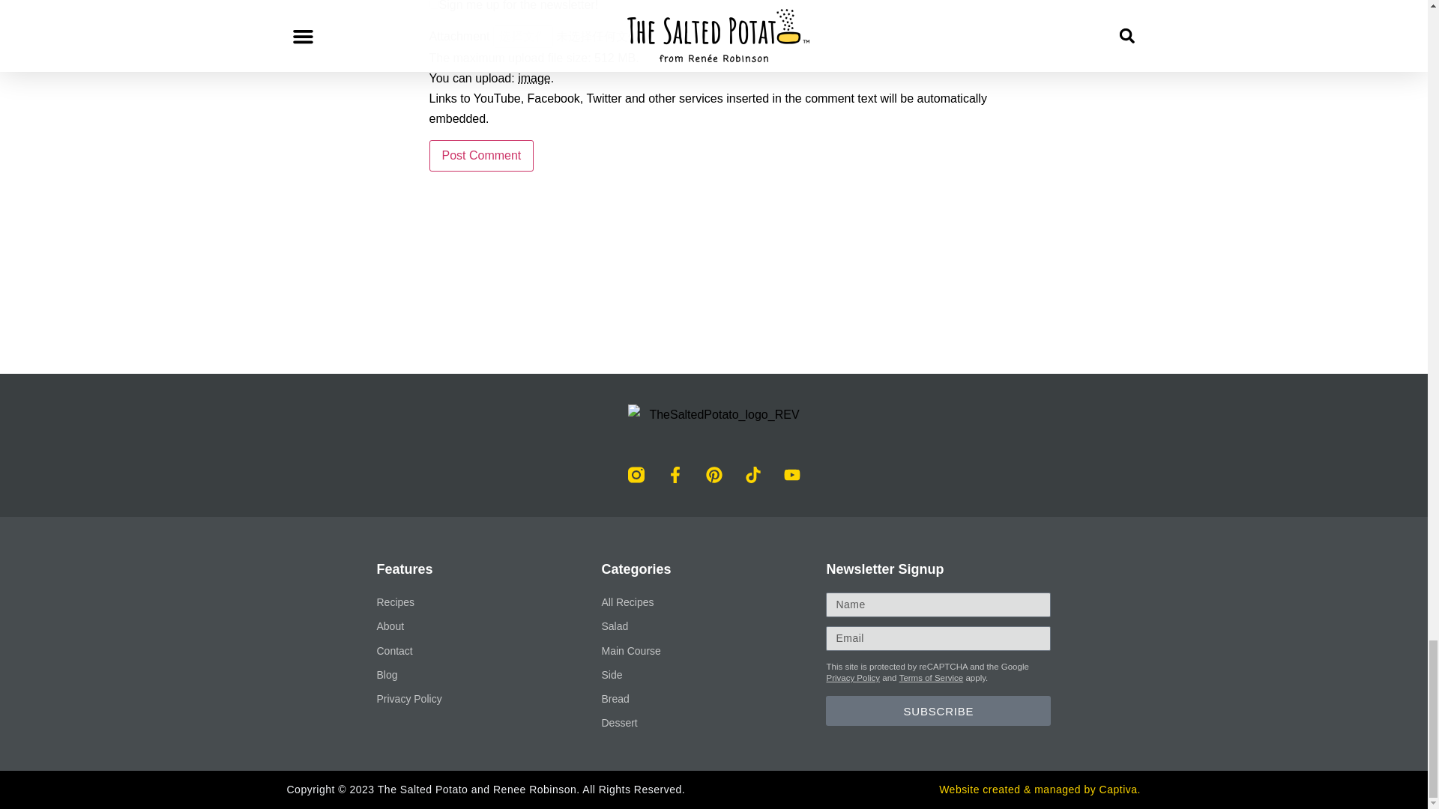 This screenshot has width=1439, height=809. Describe the element at coordinates (714, 626) in the screenshot. I see `Salad` at that location.